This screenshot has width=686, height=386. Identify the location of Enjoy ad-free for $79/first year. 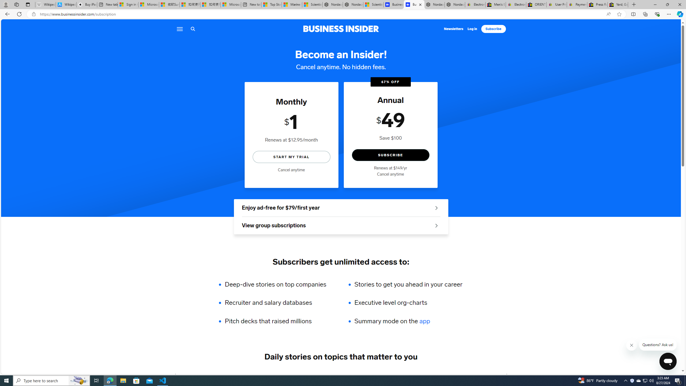
(341, 208).